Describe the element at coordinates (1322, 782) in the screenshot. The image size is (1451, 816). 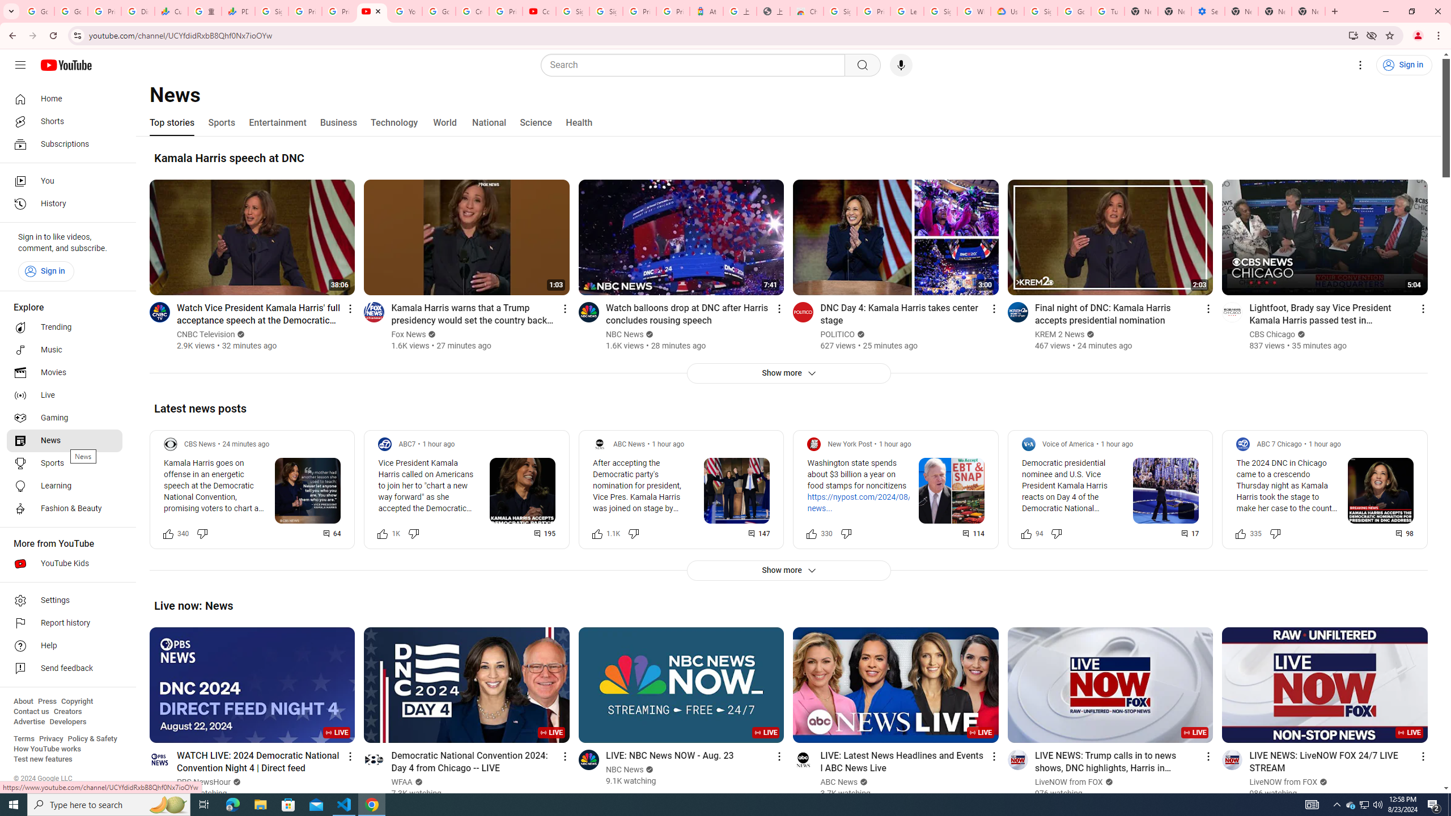
I see `Verified` at that location.